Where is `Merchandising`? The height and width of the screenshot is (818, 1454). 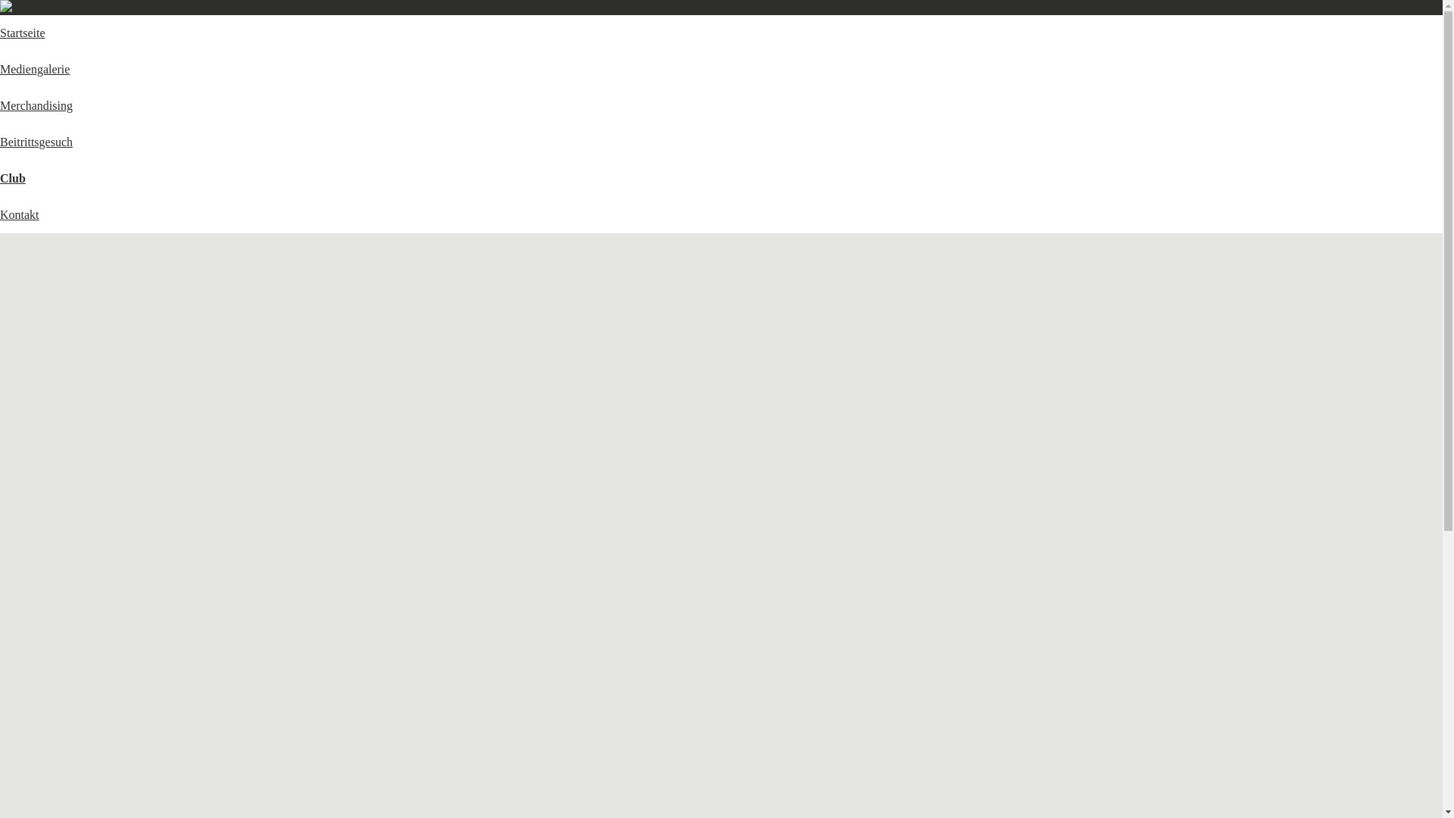
Merchandising is located at coordinates (36, 106).